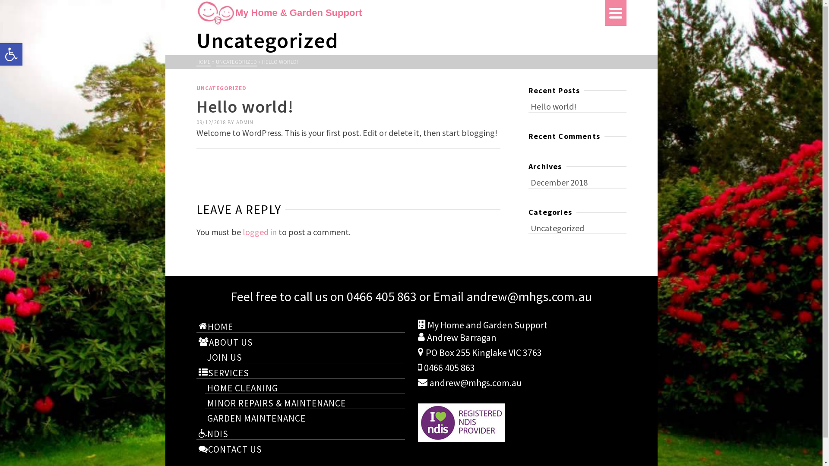  Describe the element at coordinates (221, 88) in the screenshot. I see `UNCATEGORIZED` at that location.